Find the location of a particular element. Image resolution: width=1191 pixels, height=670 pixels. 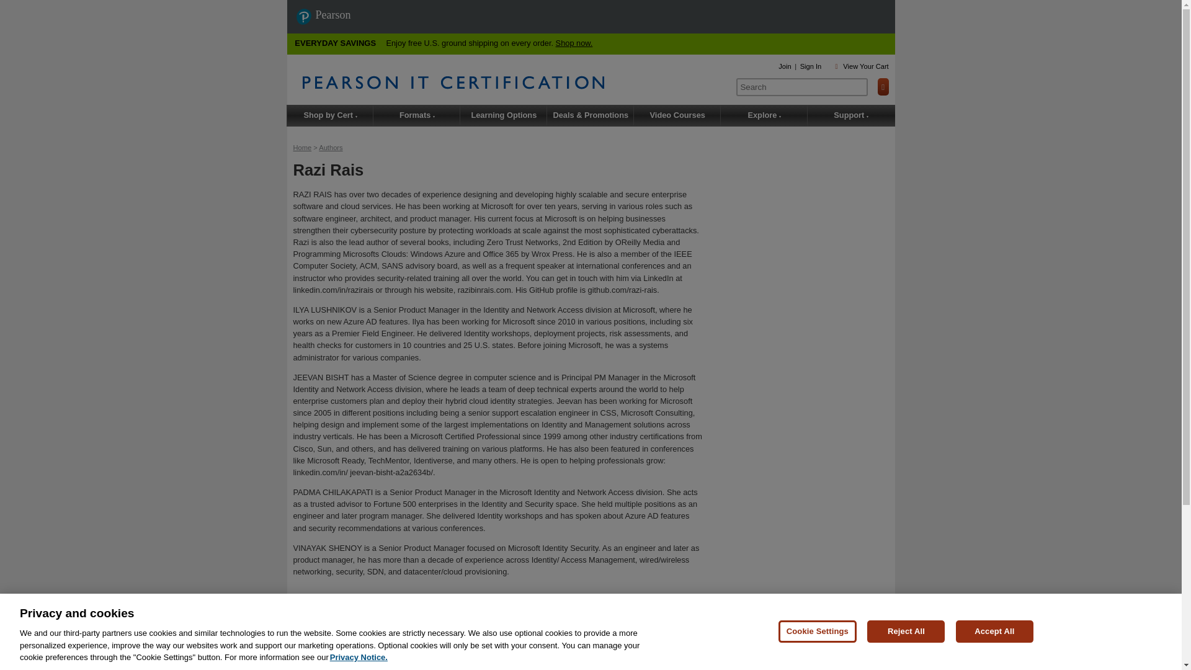

Authors is located at coordinates (331, 148).